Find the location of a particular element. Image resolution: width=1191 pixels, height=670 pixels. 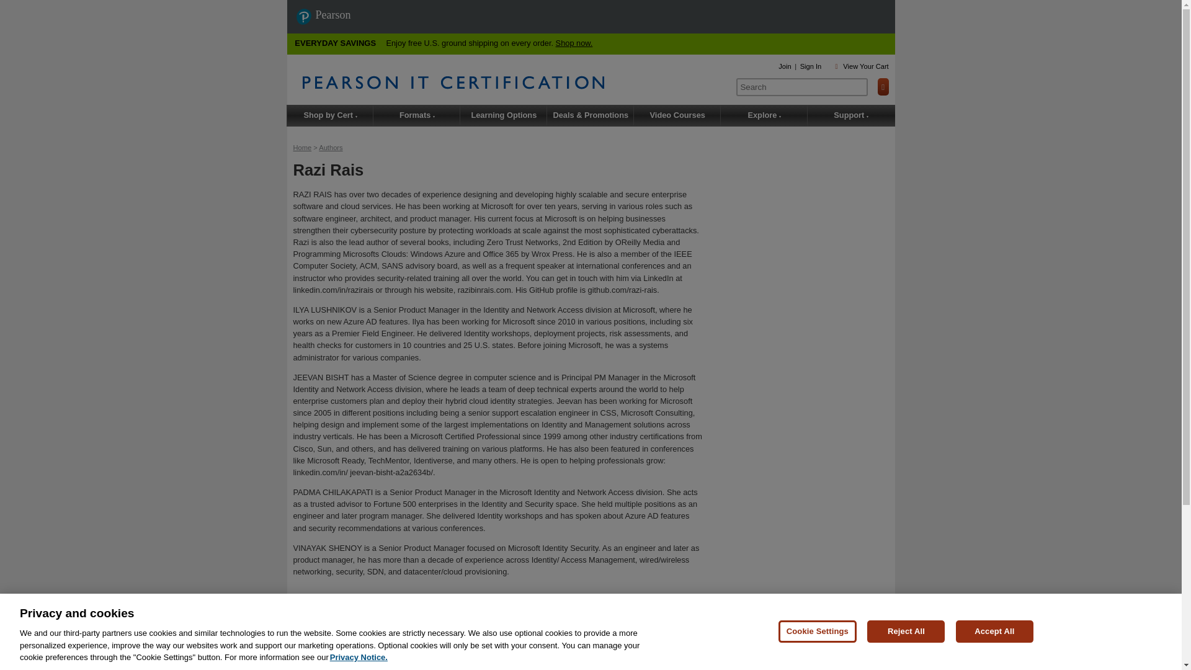

Authors is located at coordinates (331, 148).